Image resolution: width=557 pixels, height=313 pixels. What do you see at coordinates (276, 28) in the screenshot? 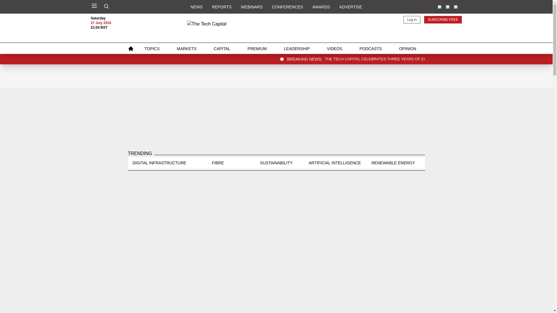
I see `The Tech Capital` at bounding box center [276, 28].